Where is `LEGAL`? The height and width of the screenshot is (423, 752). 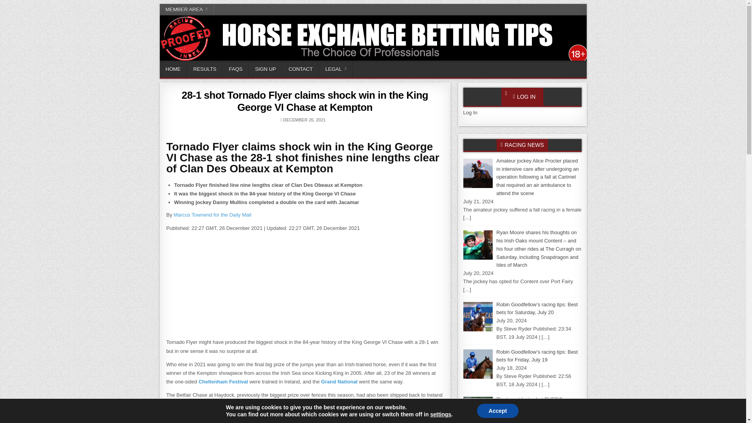 LEGAL is located at coordinates (336, 69).